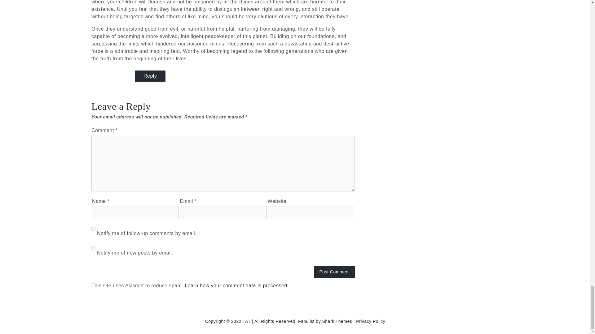  What do you see at coordinates (338, 321) in the screenshot?
I see `Shark Themes` at bounding box center [338, 321].